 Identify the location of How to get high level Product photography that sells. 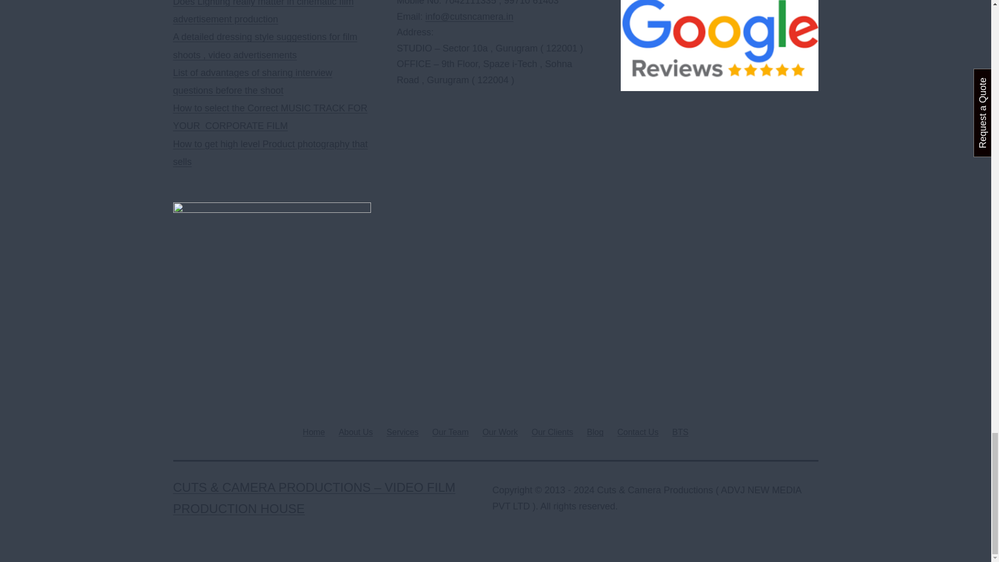
(270, 152).